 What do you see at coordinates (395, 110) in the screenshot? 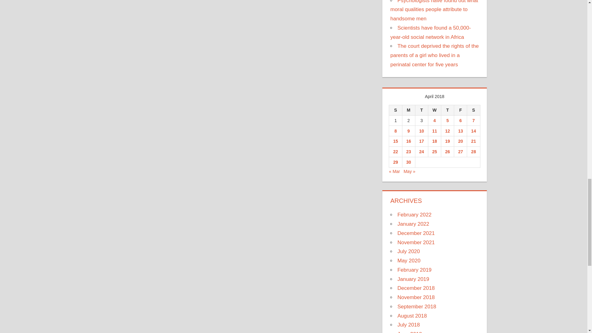
I see `Sunday` at bounding box center [395, 110].